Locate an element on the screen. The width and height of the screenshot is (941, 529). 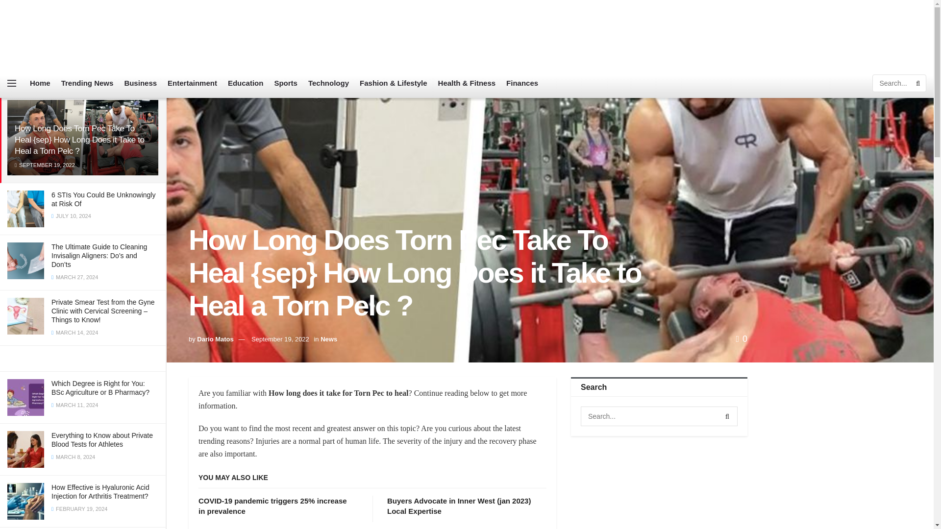
6 STIs You Could Be Unknowingly at Risk Of is located at coordinates (103, 199).